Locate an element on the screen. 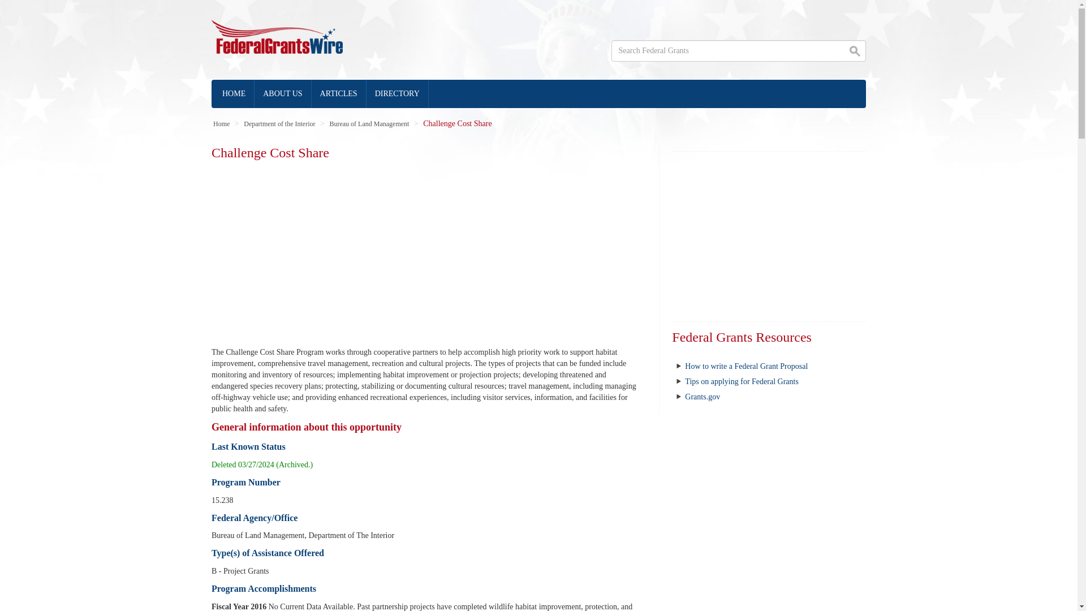 The width and height of the screenshot is (1086, 611). Grants.gov is located at coordinates (703, 397).